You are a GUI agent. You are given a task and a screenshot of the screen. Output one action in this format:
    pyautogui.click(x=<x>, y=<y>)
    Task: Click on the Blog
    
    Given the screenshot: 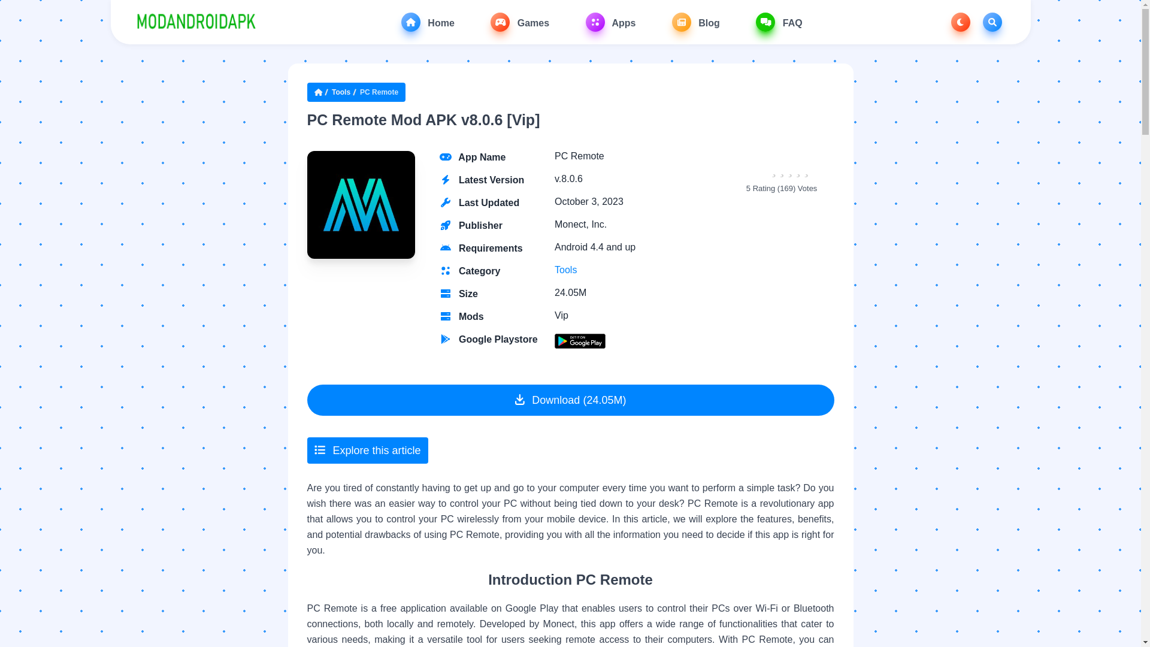 What is the action you would take?
    pyautogui.click(x=695, y=22)
    